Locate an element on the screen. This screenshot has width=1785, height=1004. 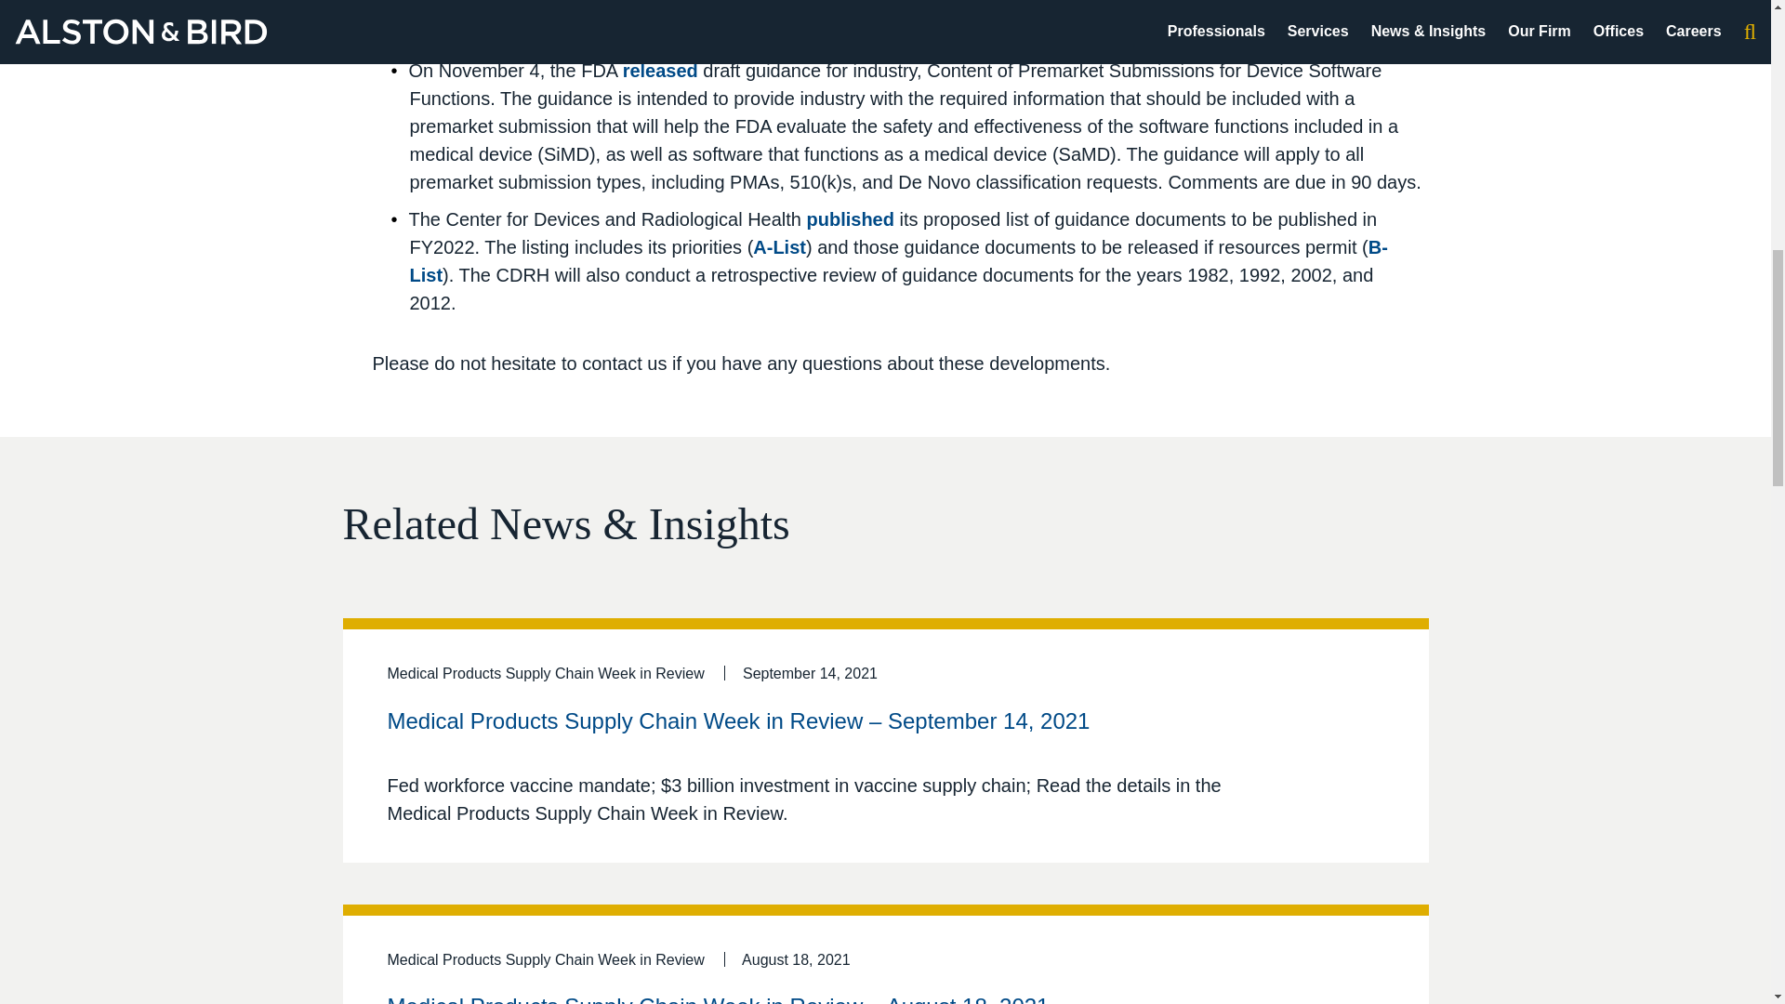
published is located at coordinates (850, 219).